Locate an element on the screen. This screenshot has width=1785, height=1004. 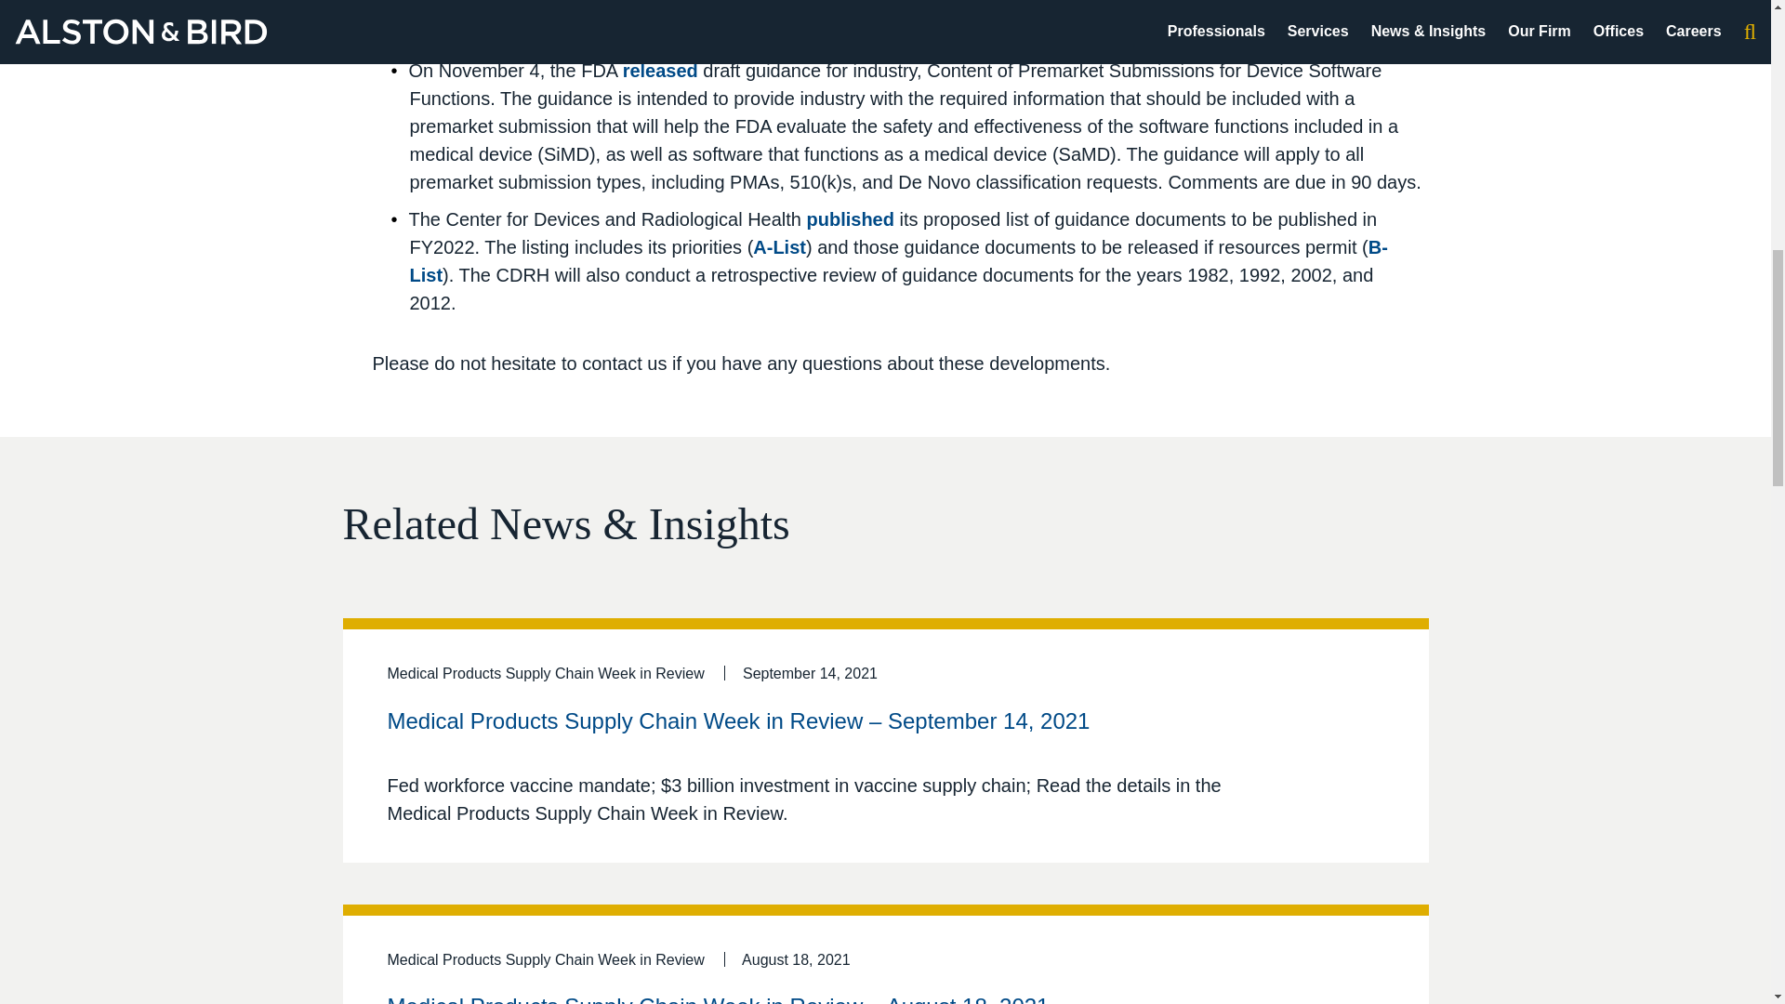
published is located at coordinates (850, 219).